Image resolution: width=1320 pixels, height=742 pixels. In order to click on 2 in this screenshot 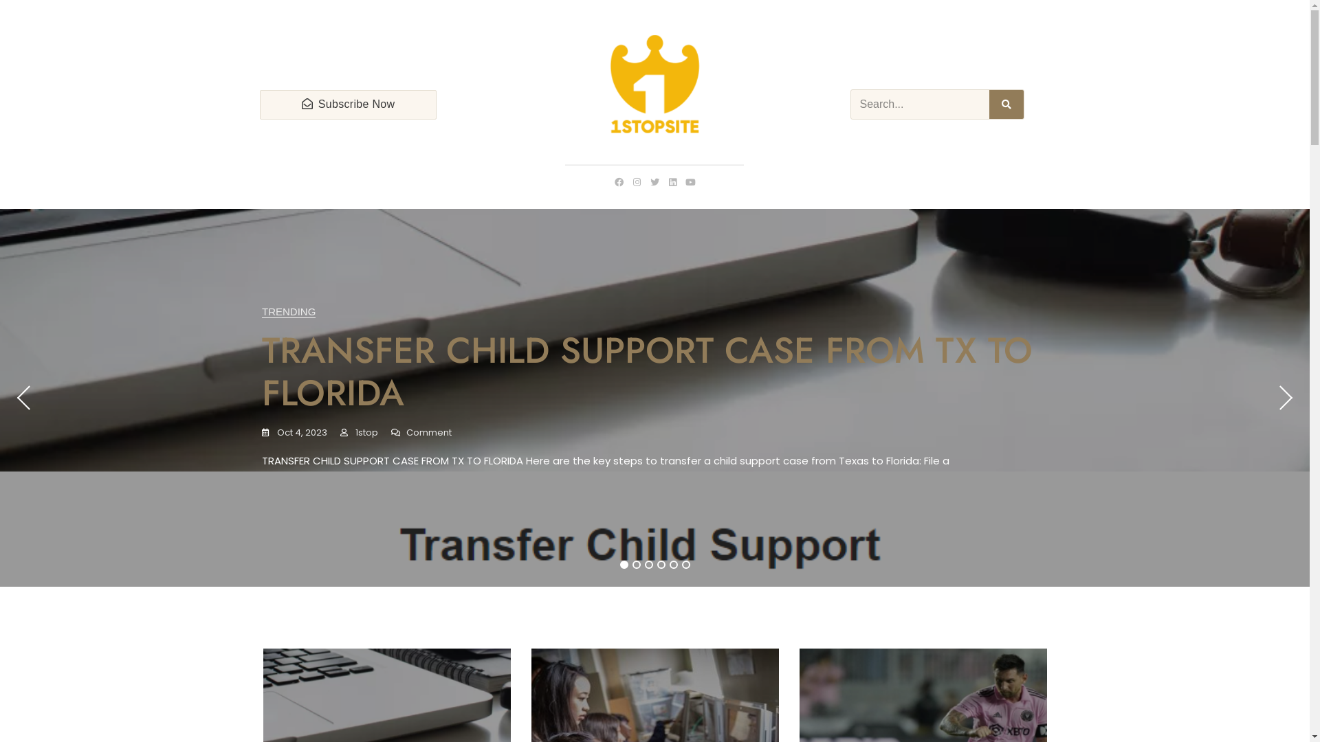, I will do `click(637, 565)`.